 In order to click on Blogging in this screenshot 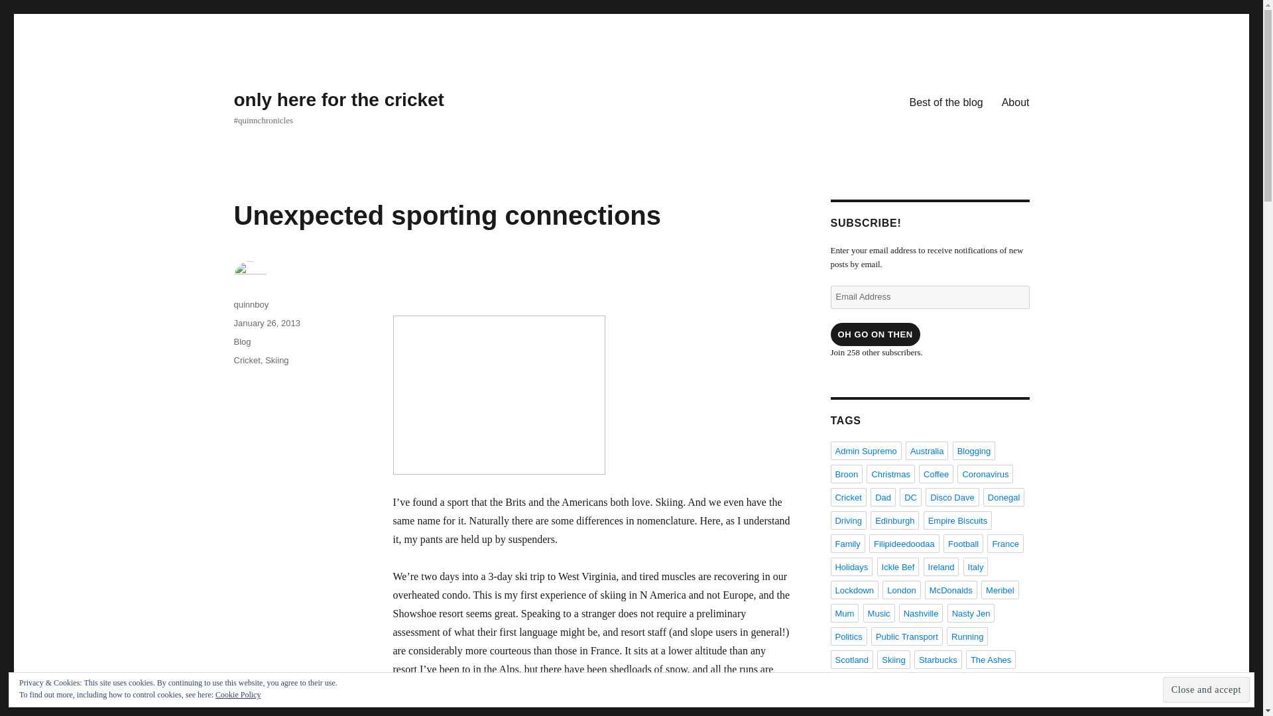, I will do `click(973, 451)`.